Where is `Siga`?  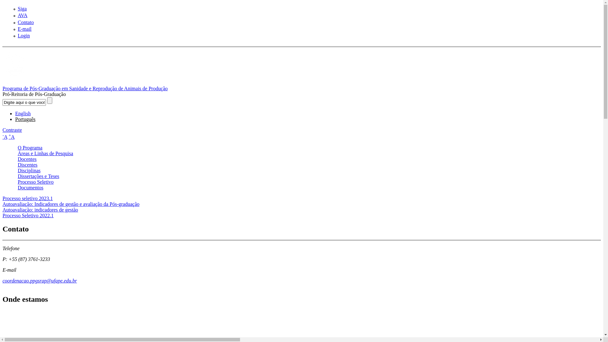 Siga is located at coordinates (22, 9).